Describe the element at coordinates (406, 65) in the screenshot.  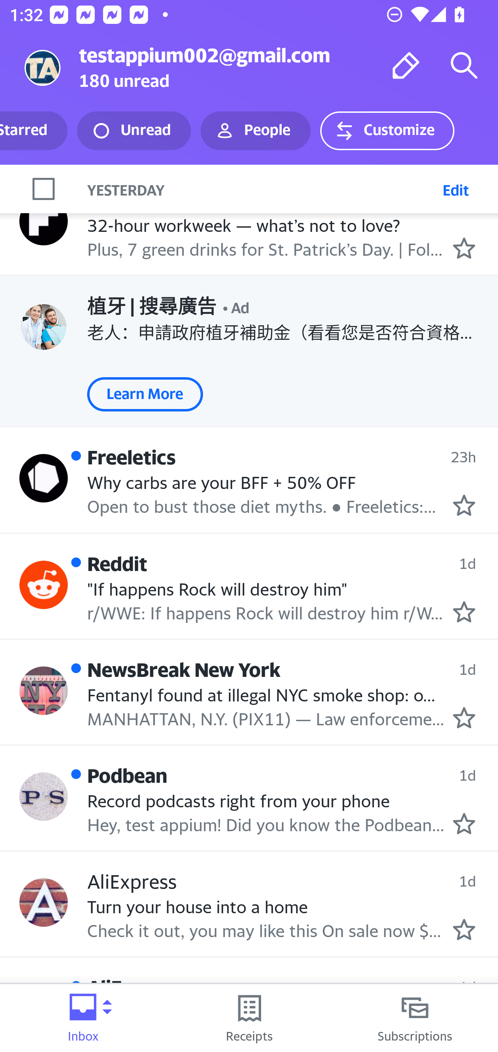
I see `Compose` at that location.